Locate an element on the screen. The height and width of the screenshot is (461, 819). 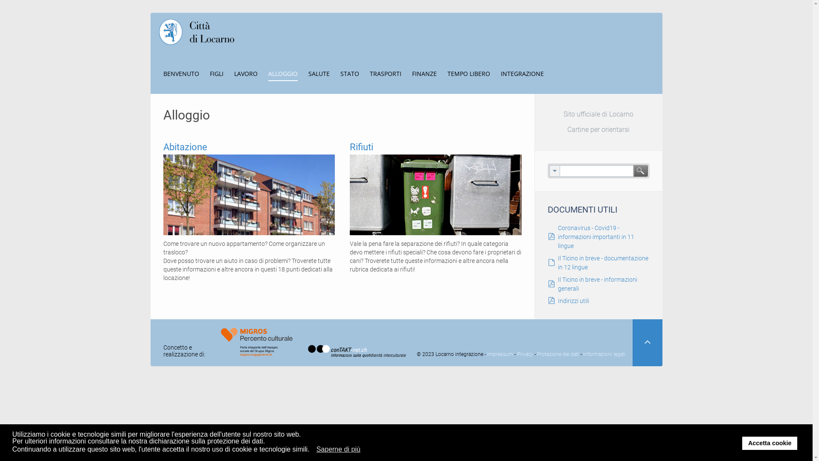
TRASPORTI is located at coordinates (385, 73).